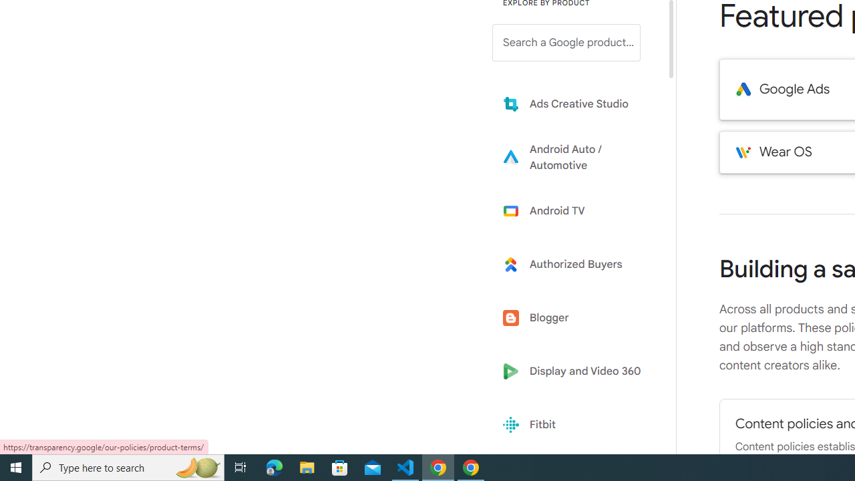 This screenshot has width=855, height=481. What do you see at coordinates (576, 210) in the screenshot?
I see `Learn more about Android TV` at bounding box center [576, 210].